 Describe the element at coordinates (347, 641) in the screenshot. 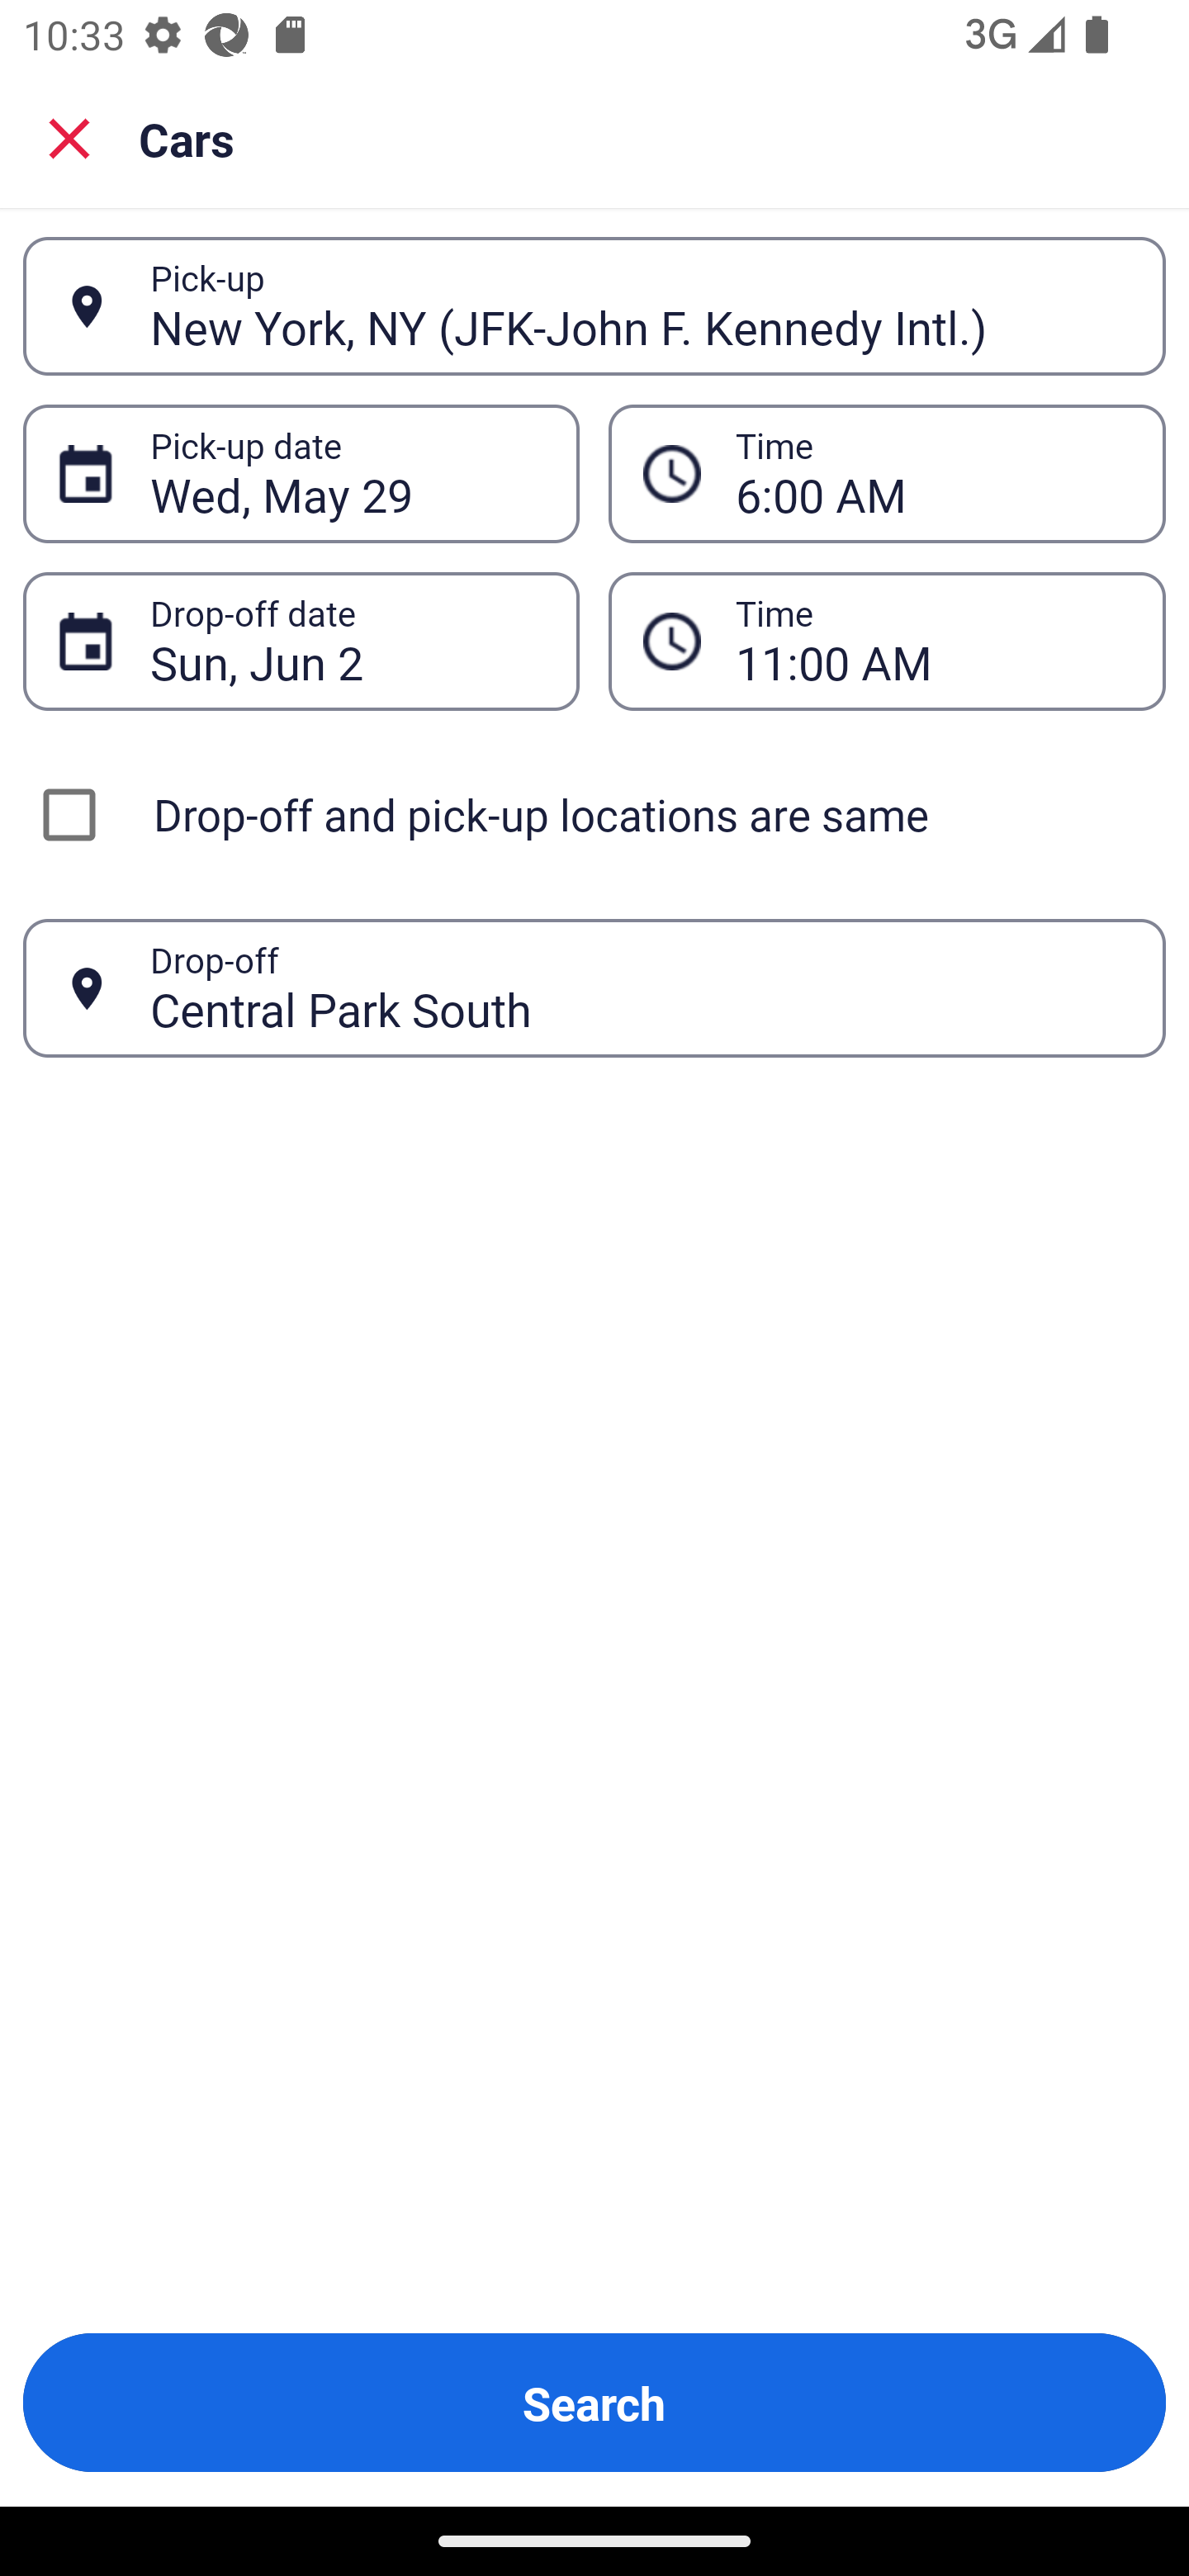

I see `Sun, Jun 2` at that location.